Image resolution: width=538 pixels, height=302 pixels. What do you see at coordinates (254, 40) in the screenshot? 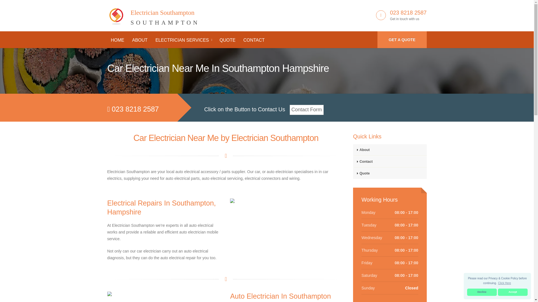
I see `QUOTE` at bounding box center [254, 40].